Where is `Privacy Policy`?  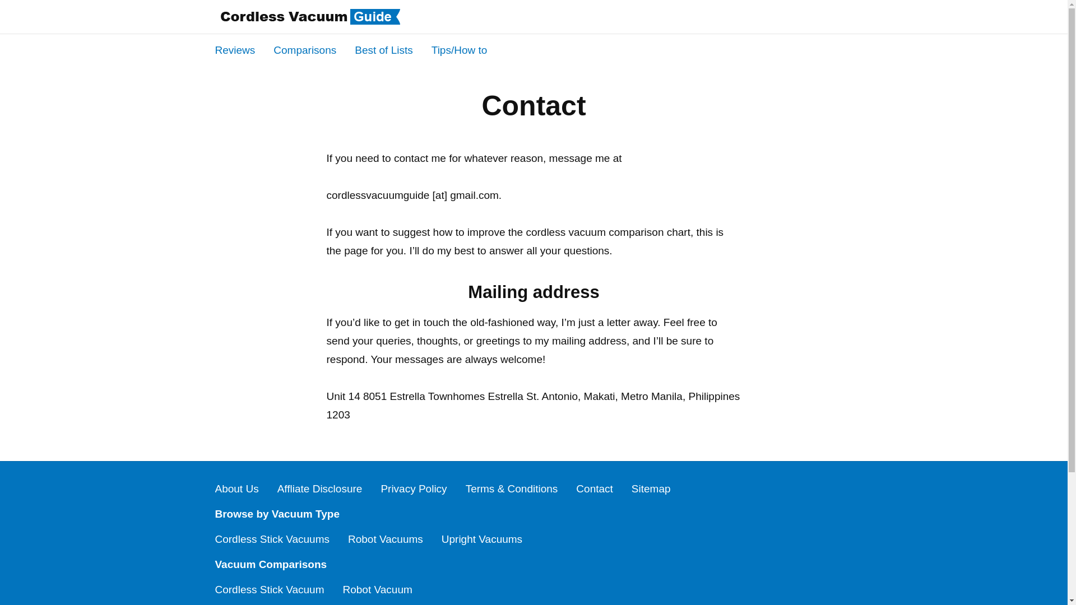
Privacy Policy is located at coordinates (414, 488).